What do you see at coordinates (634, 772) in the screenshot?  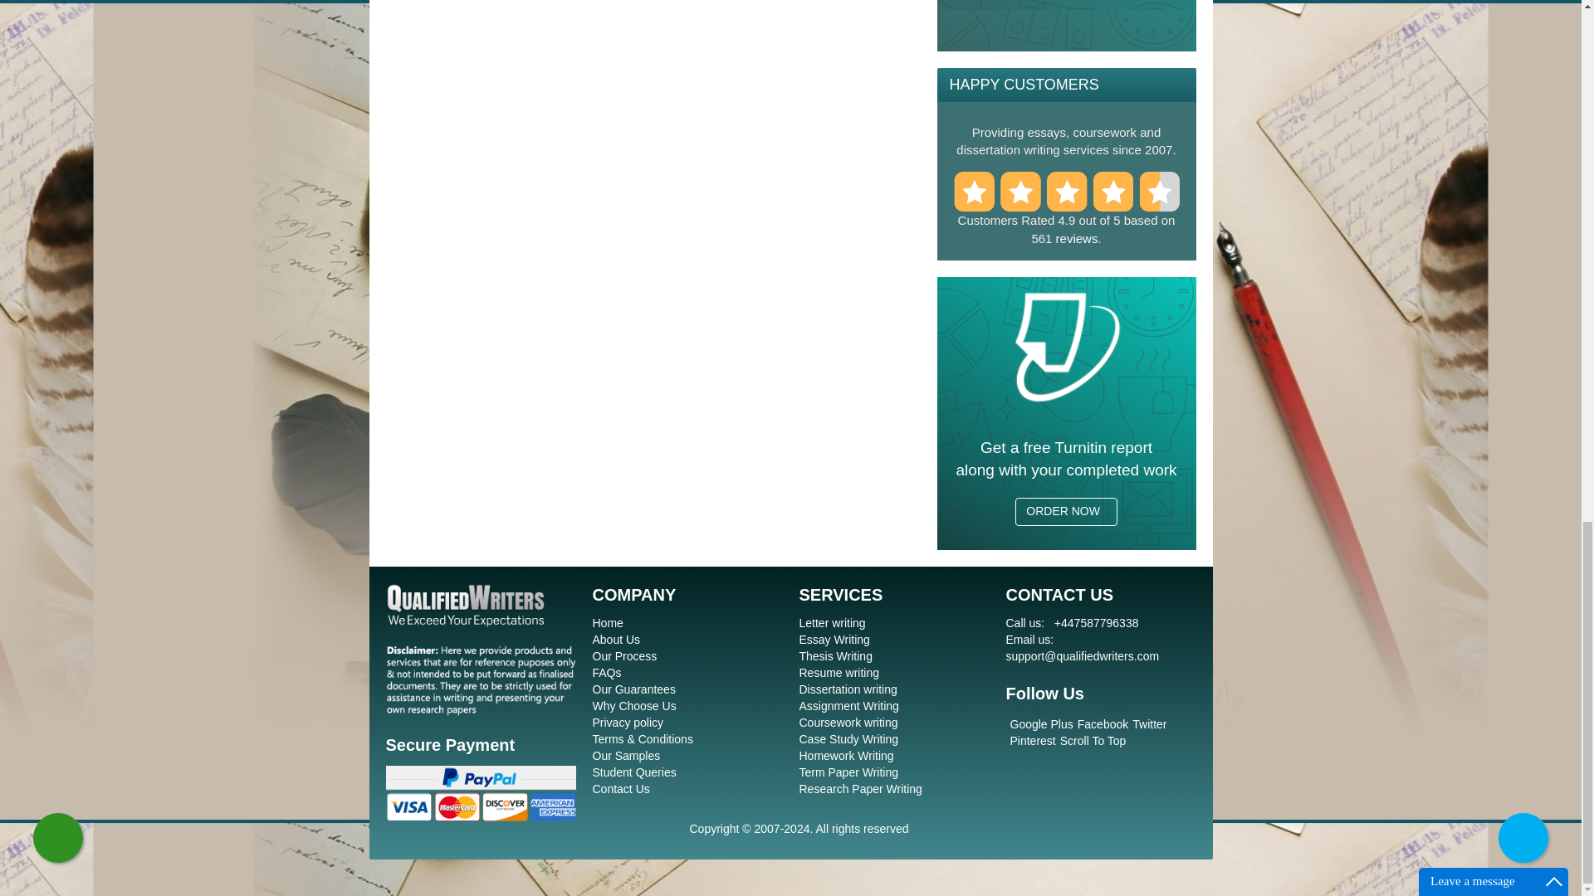 I see `Student Queries` at bounding box center [634, 772].